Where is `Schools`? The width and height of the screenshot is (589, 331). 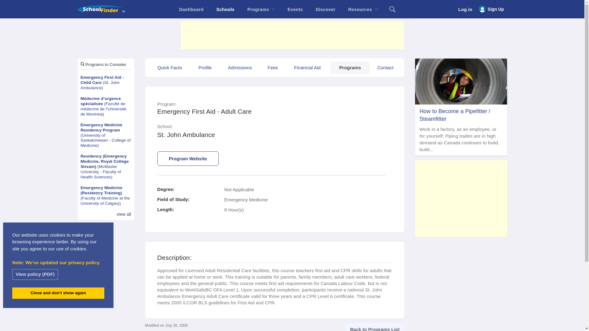
Schools is located at coordinates (225, 9).